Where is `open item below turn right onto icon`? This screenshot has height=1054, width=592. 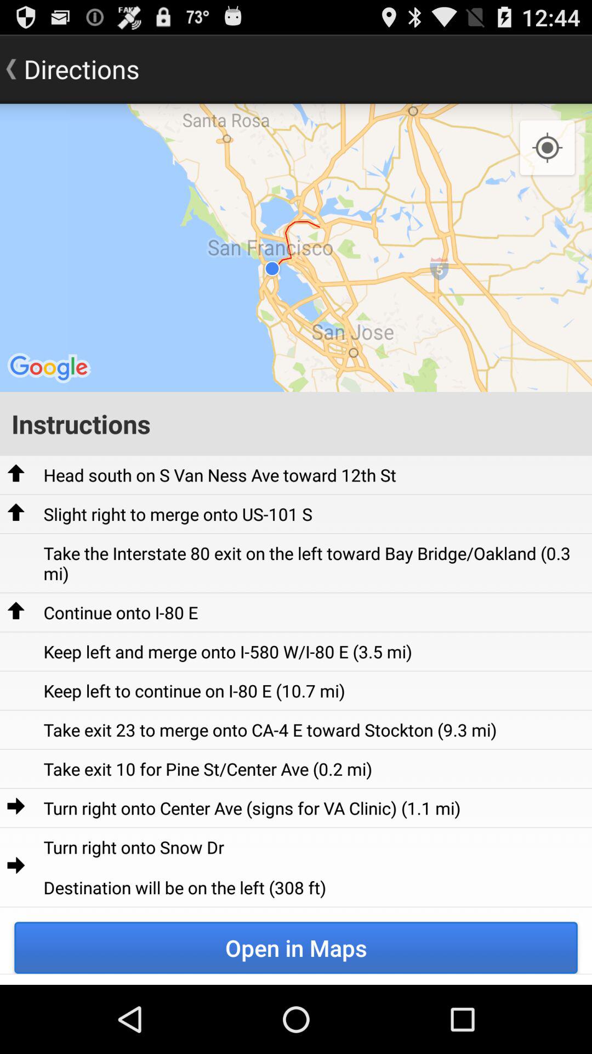 open item below turn right onto icon is located at coordinates (296, 948).